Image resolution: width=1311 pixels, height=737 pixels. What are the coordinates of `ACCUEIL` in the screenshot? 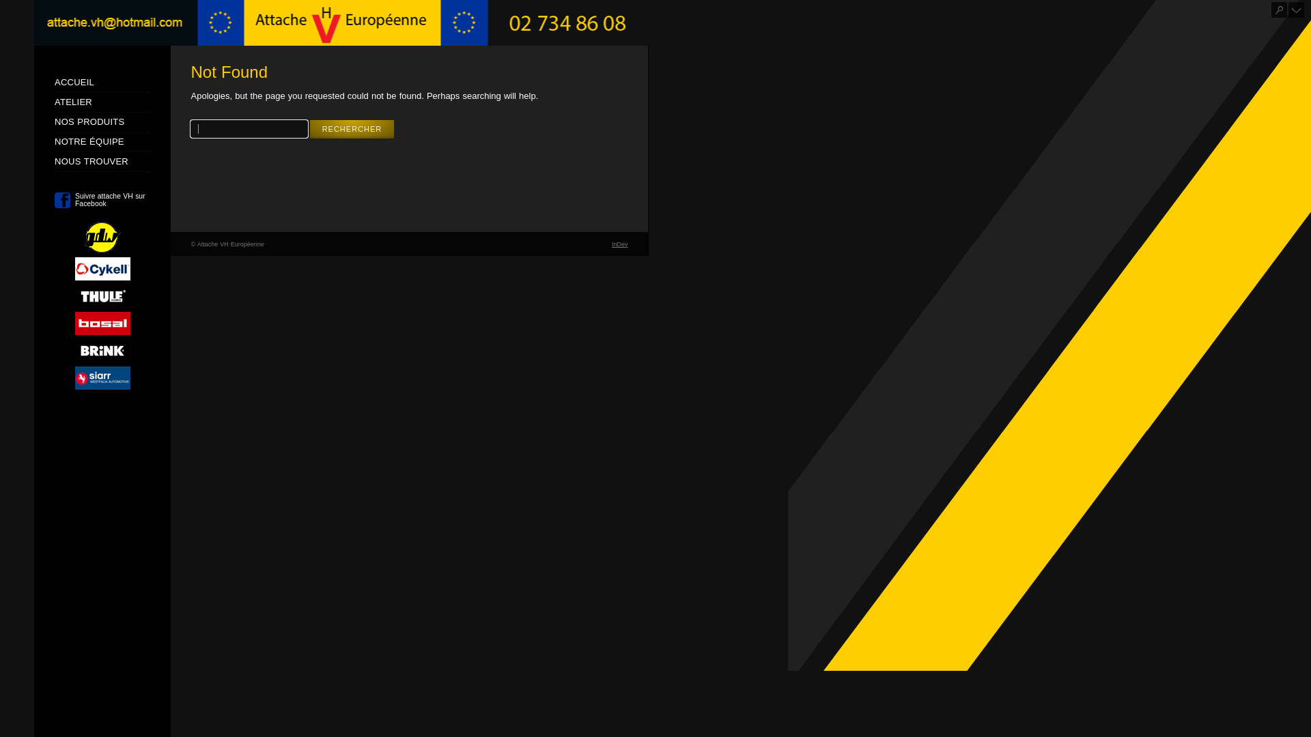 It's located at (74, 82).